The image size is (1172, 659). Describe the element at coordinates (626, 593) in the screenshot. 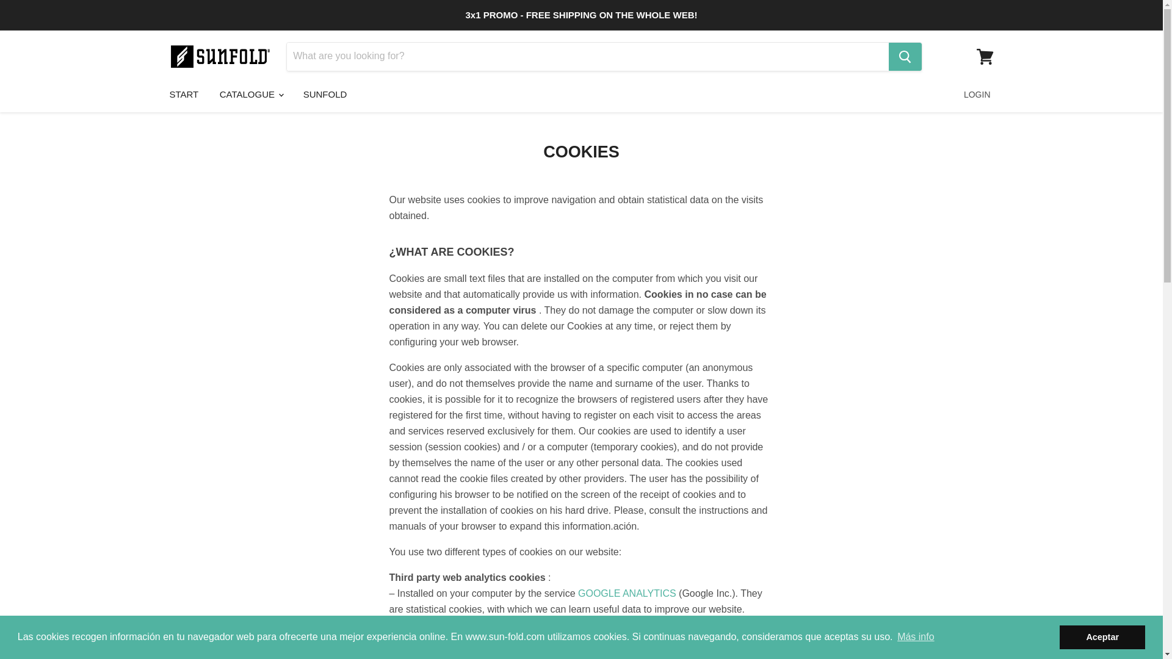

I see `GOOGLE ANALYTICS` at that location.